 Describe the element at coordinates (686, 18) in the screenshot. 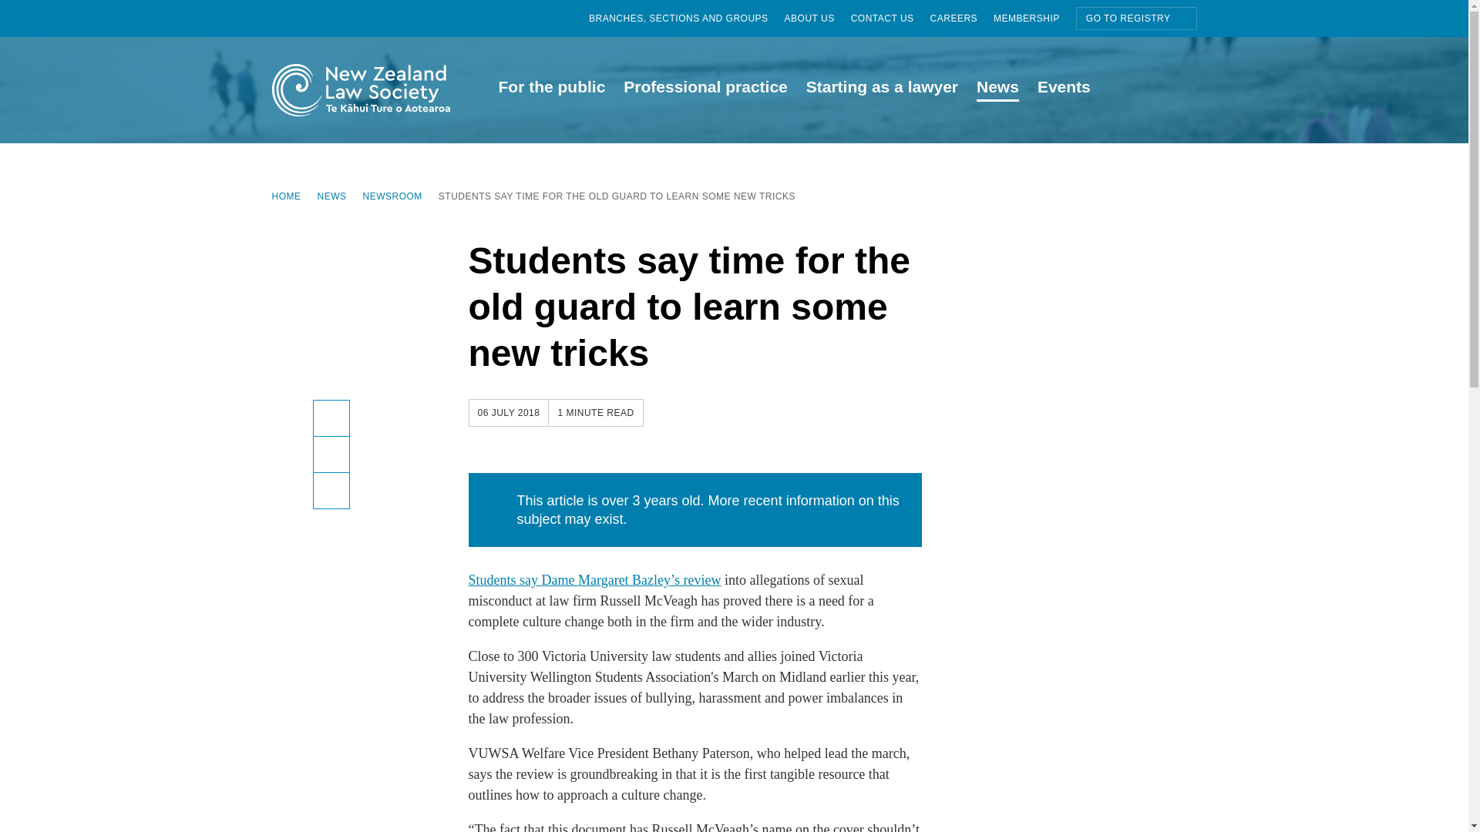

I see `BRANCHES, SECTIONS AND GROUPS` at that location.